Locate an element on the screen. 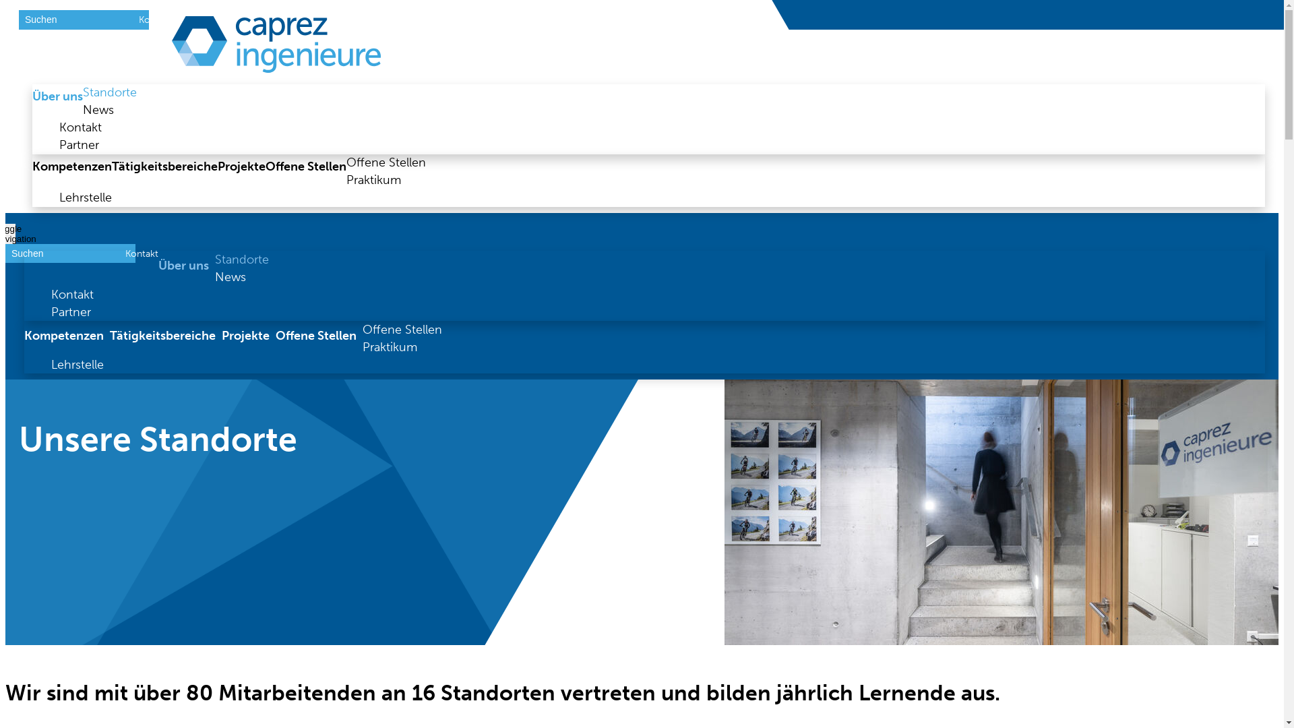 The height and width of the screenshot is (728, 1294). Partner is located at coordinates (80, 146).